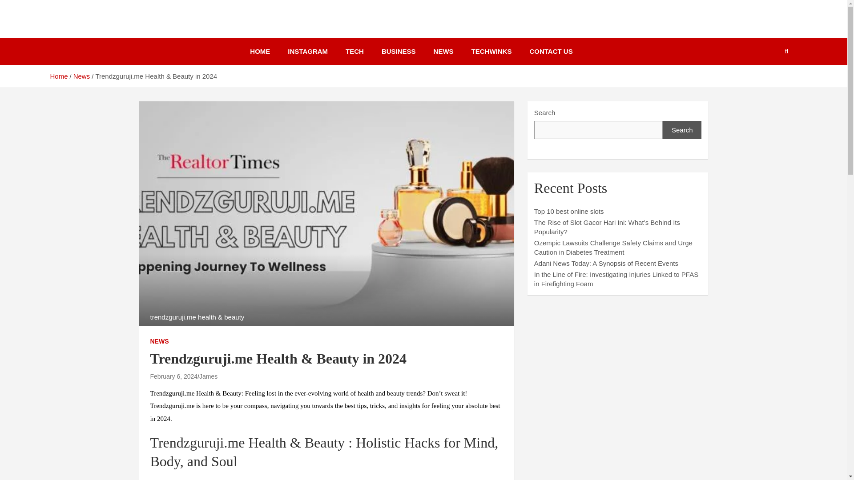  Describe the element at coordinates (354, 51) in the screenshot. I see `TECH` at that location.